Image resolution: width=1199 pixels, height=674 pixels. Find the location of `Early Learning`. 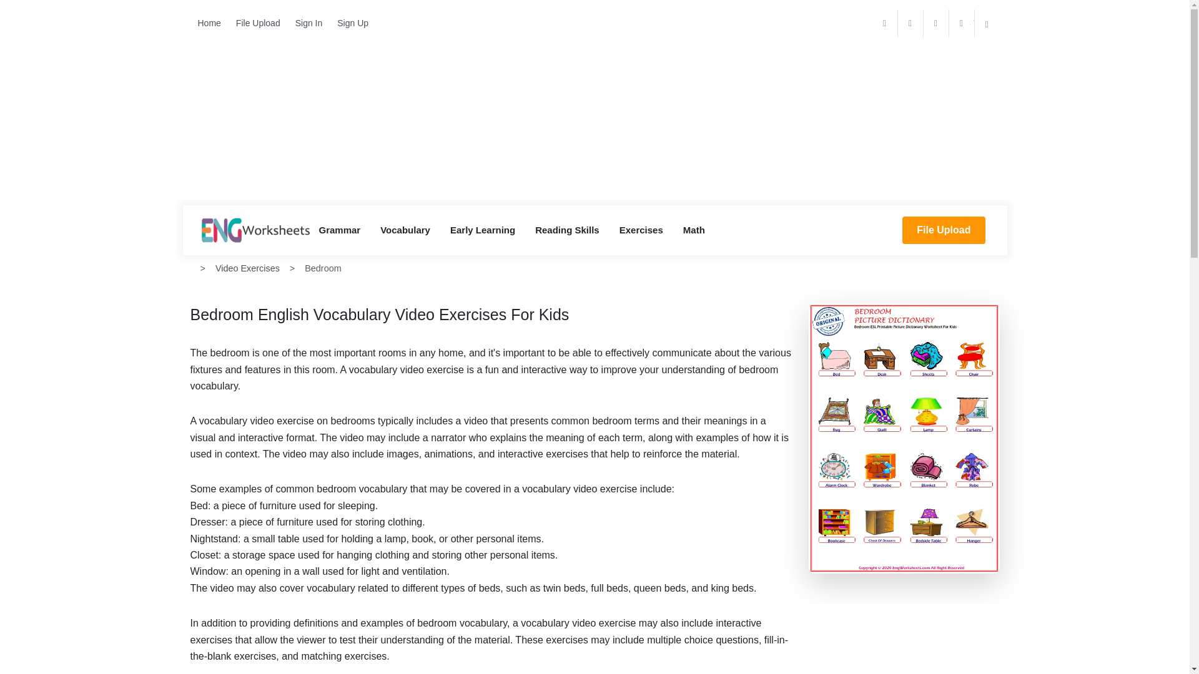

Early Learning is located at coordinates (483, 230).